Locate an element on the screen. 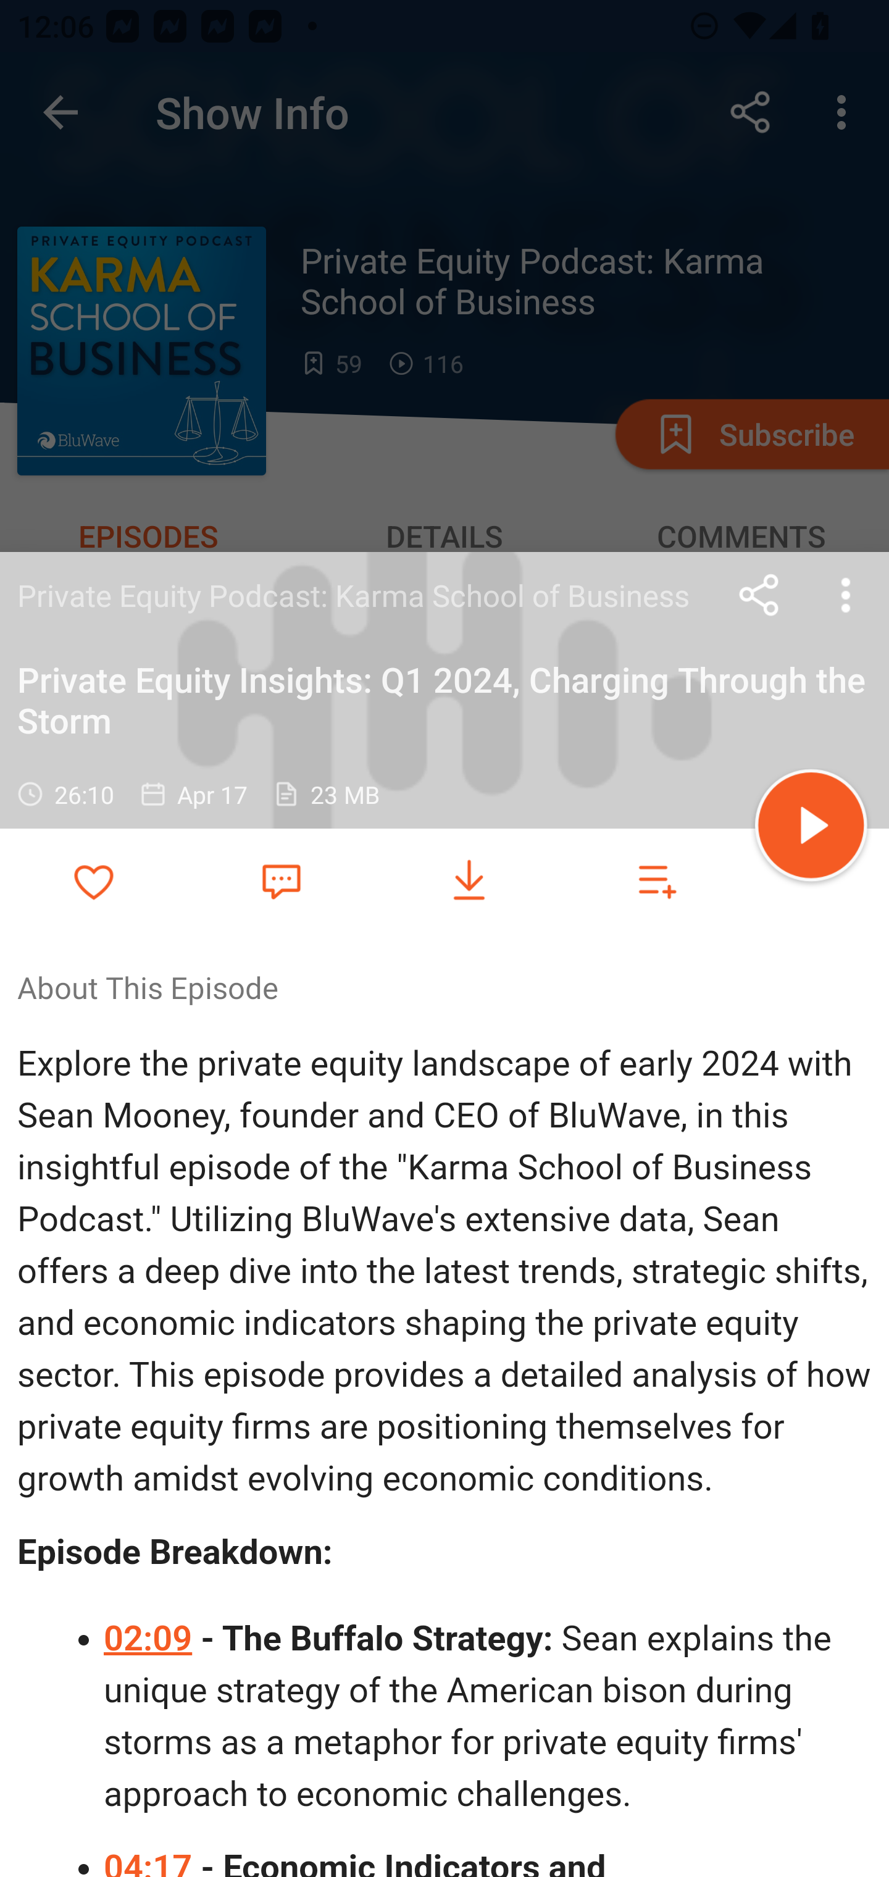 The width and height of the screenshot is (889, 1877). Share is located at coordinates (759, 595).